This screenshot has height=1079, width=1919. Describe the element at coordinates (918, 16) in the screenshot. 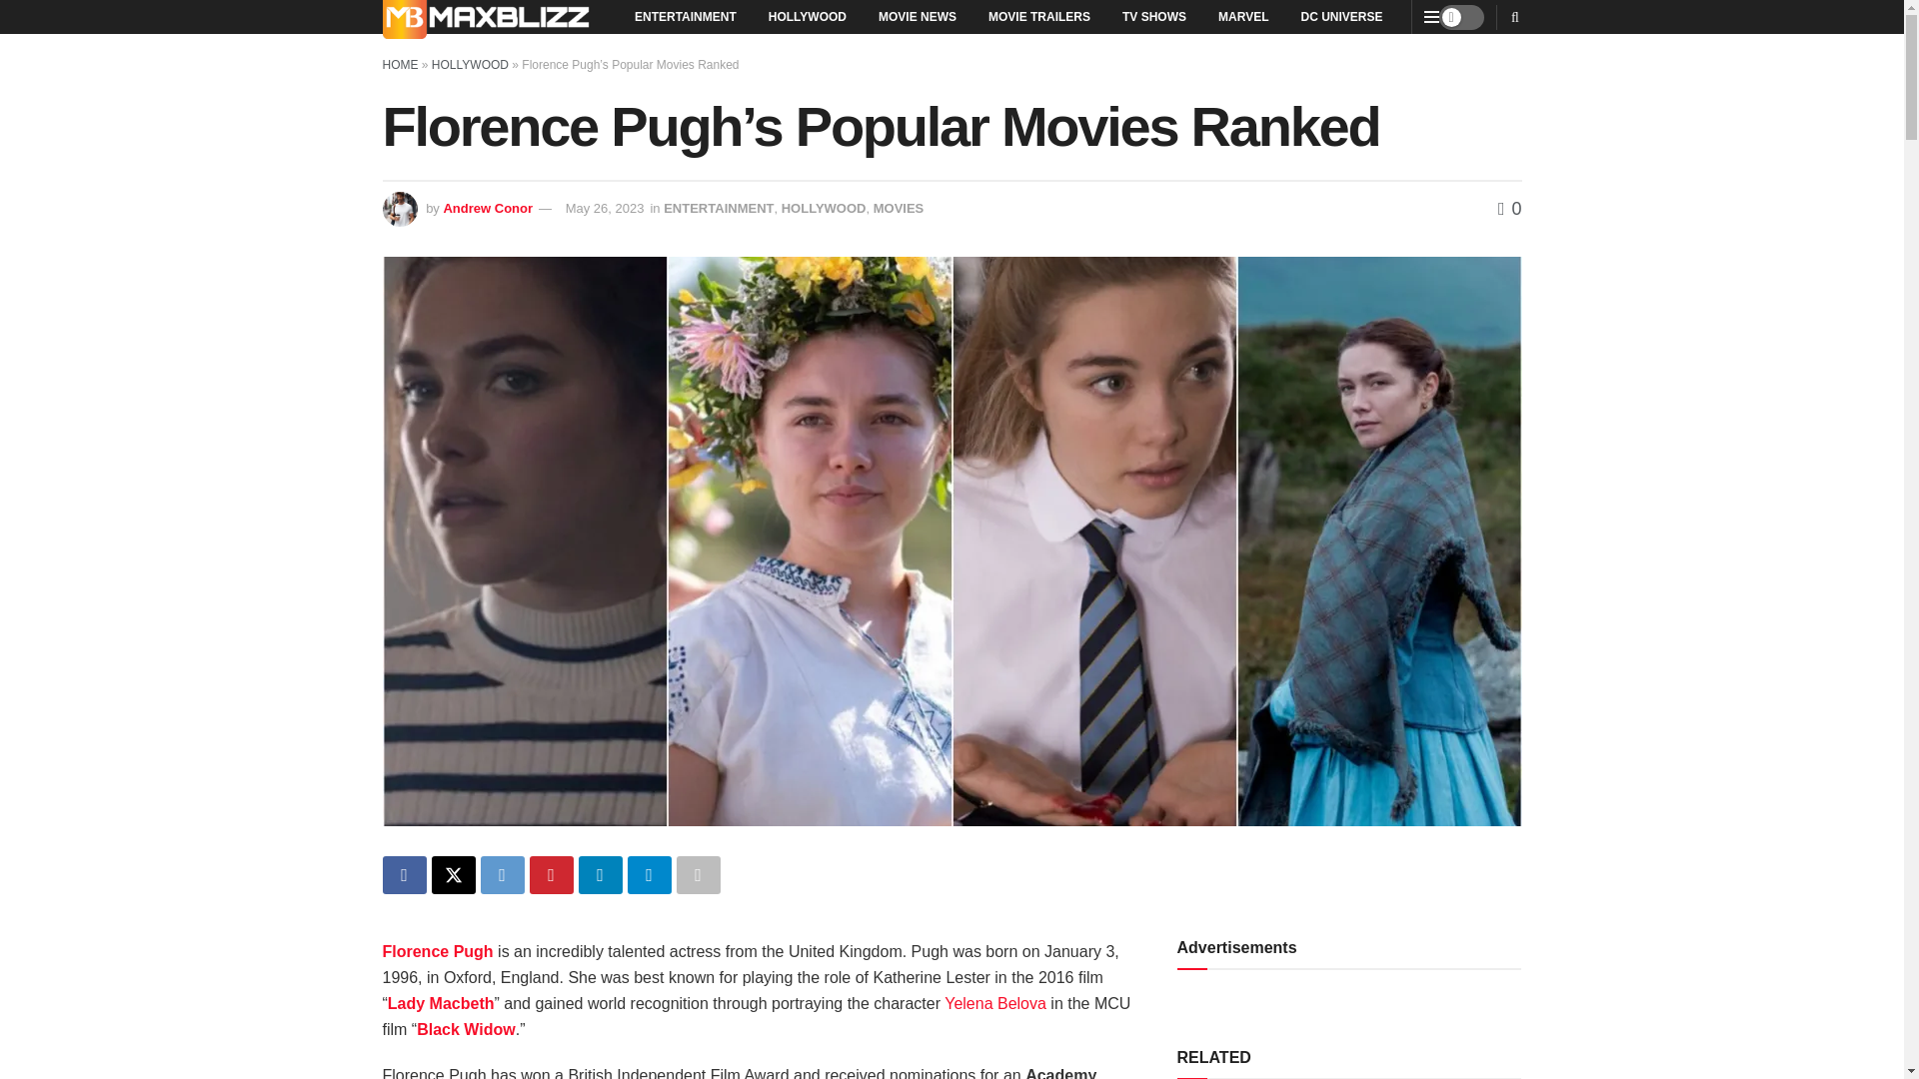

I see `MOVIE NEWS` at that location.